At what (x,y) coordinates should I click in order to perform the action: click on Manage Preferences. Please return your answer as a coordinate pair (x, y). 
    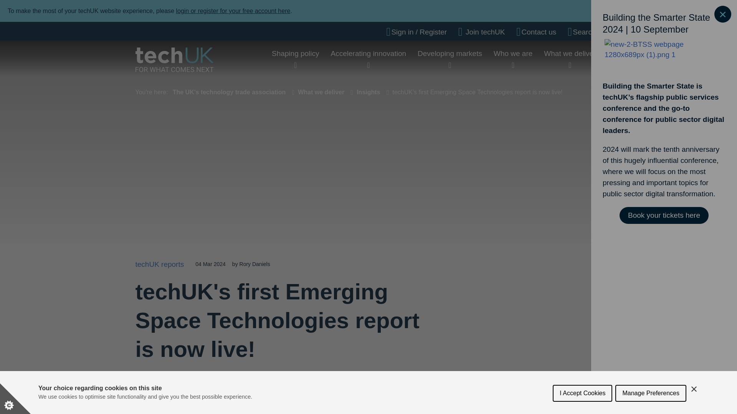
    Looking at the image, I should click on (651, 409).